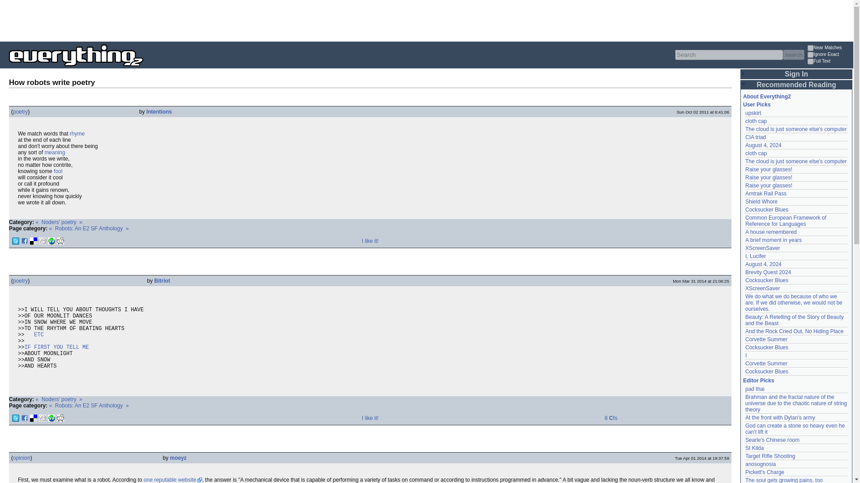 This screenshot has width=860, height=483. Describe the element at coordinates (24, 241) in the screenshot. I see `Facebook` at that location.